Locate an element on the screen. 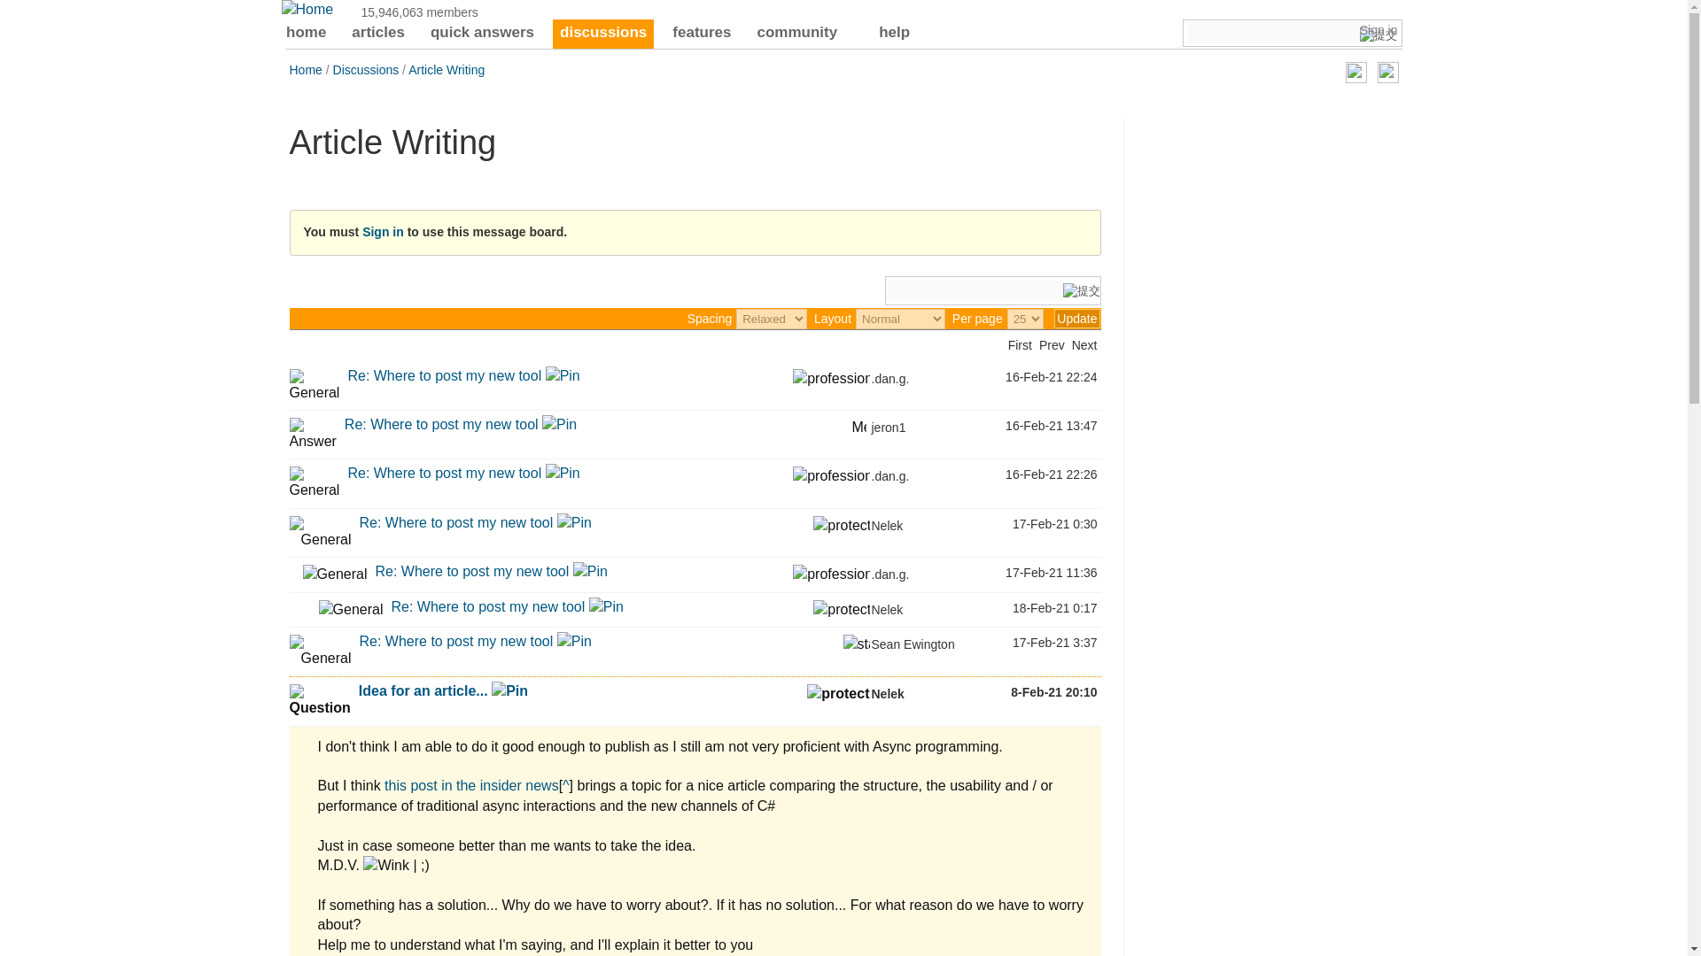 This screenshot has width=1701, height=956. CodeProject is located at coordinates (307, 9).